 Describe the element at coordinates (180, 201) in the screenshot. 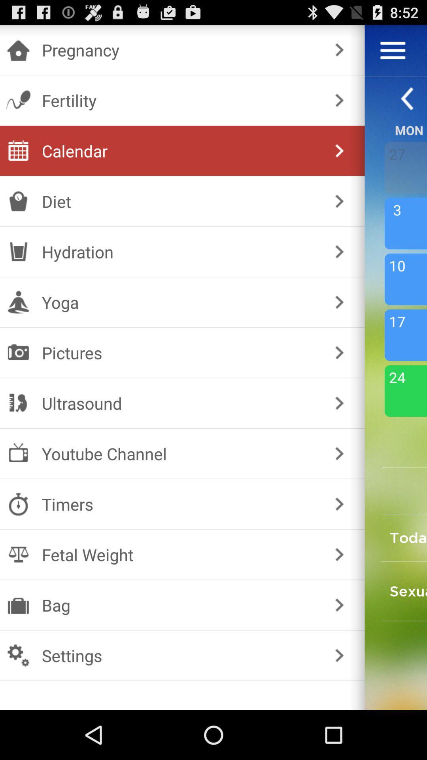

I see `select the diet` at that location.